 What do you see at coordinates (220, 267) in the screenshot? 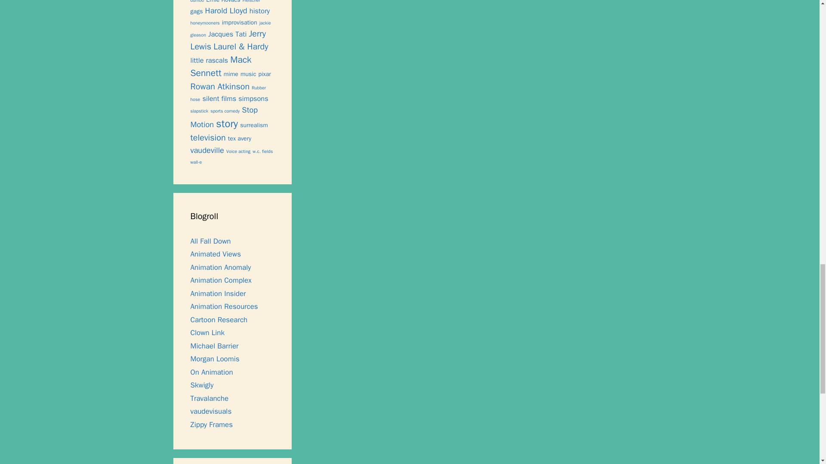
I see `Daily musings from the one and only.` at bounding box center [220, 267].